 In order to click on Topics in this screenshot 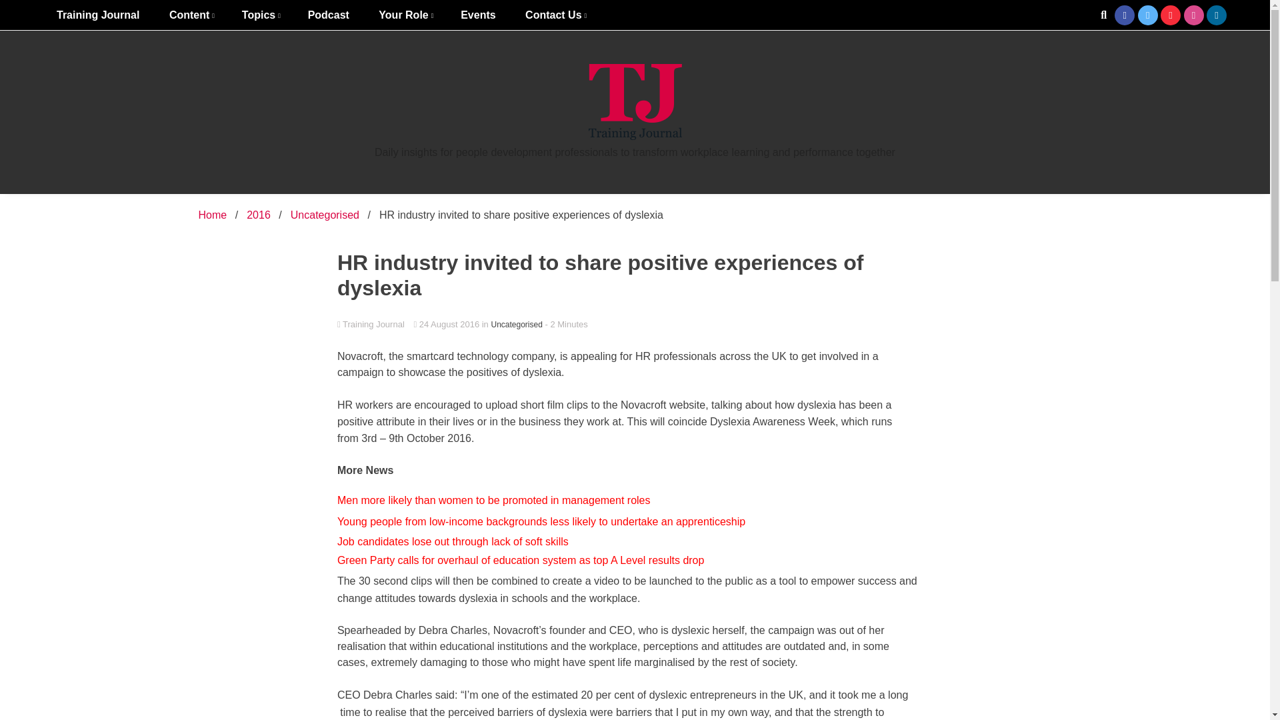, I will do `click(260, 15)`.